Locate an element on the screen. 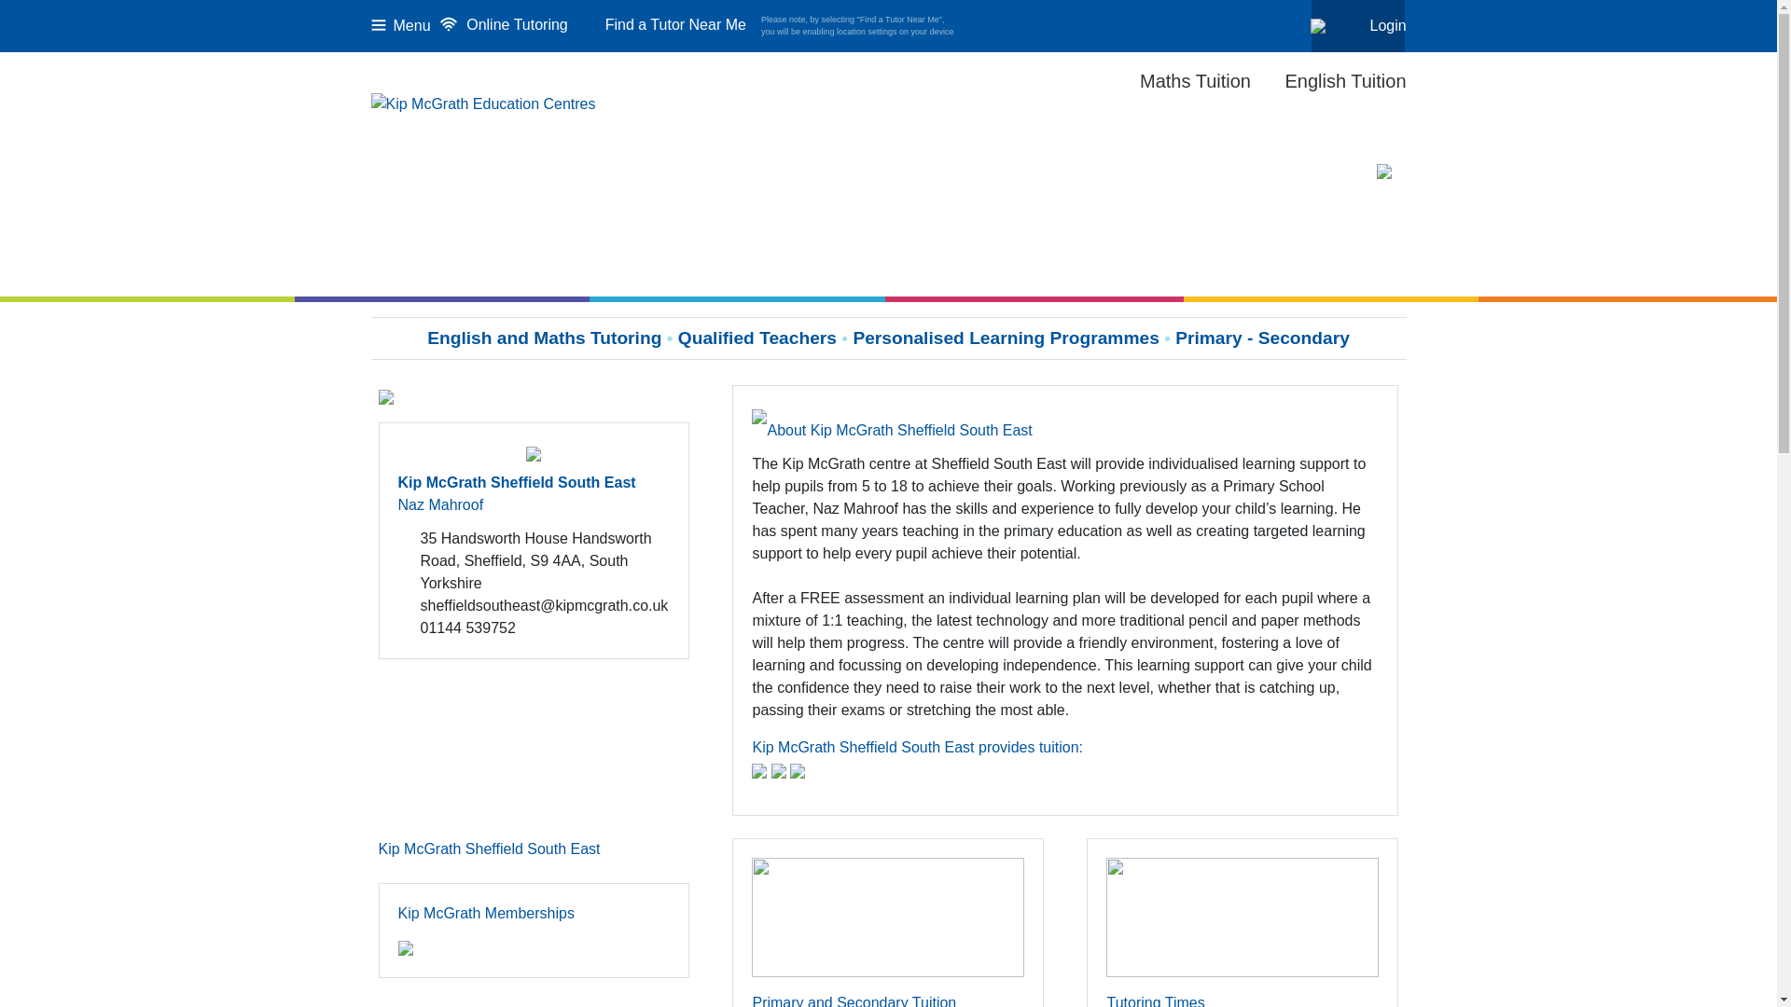 The image size is (1791, 1007). English Tuition is located at coordinates (1345, 82).